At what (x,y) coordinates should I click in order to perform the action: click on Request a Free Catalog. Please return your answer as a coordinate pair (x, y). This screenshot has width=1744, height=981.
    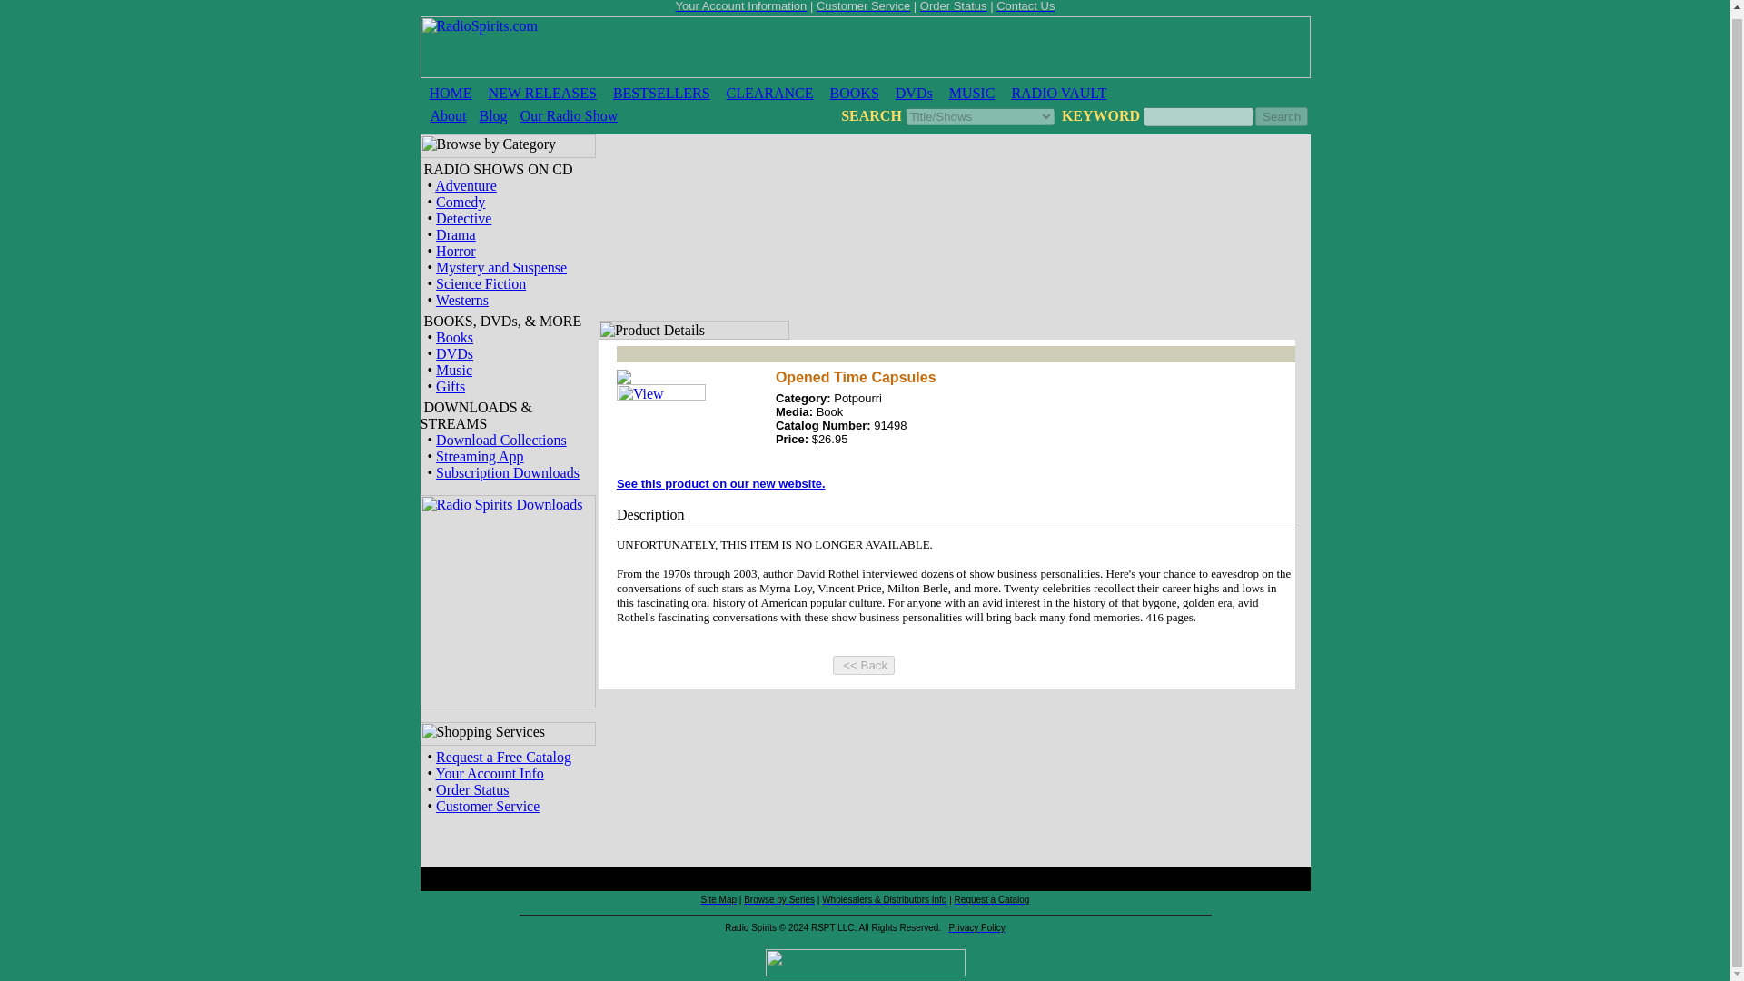
    Looking at the image, I should click on (503, 758).